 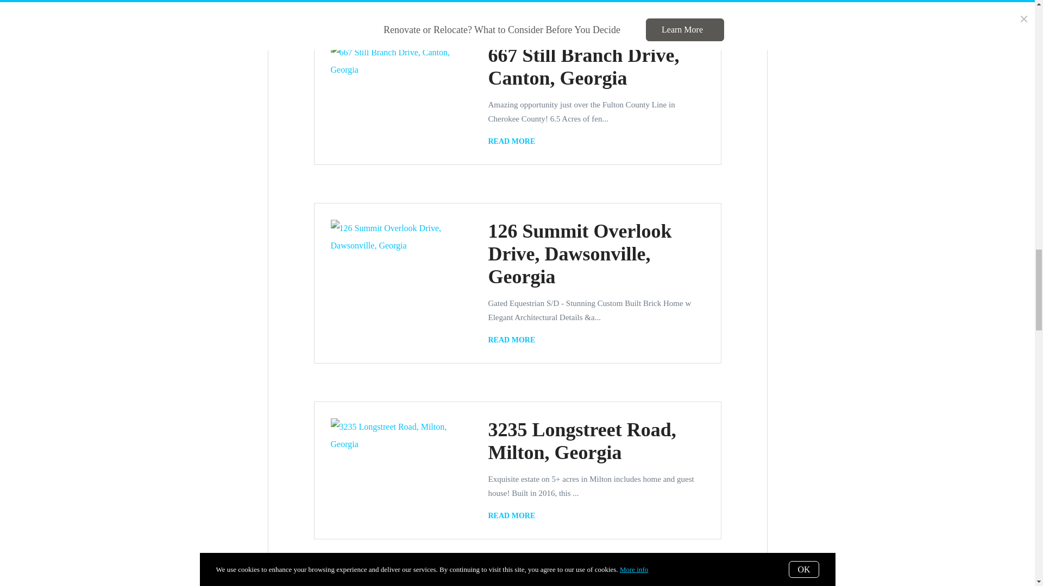 What do you see at coordinates (583, 67) in the screenshot?
I see `667 Still Branch Drive, Canton, Georgia` at bounding box center [583, 67].